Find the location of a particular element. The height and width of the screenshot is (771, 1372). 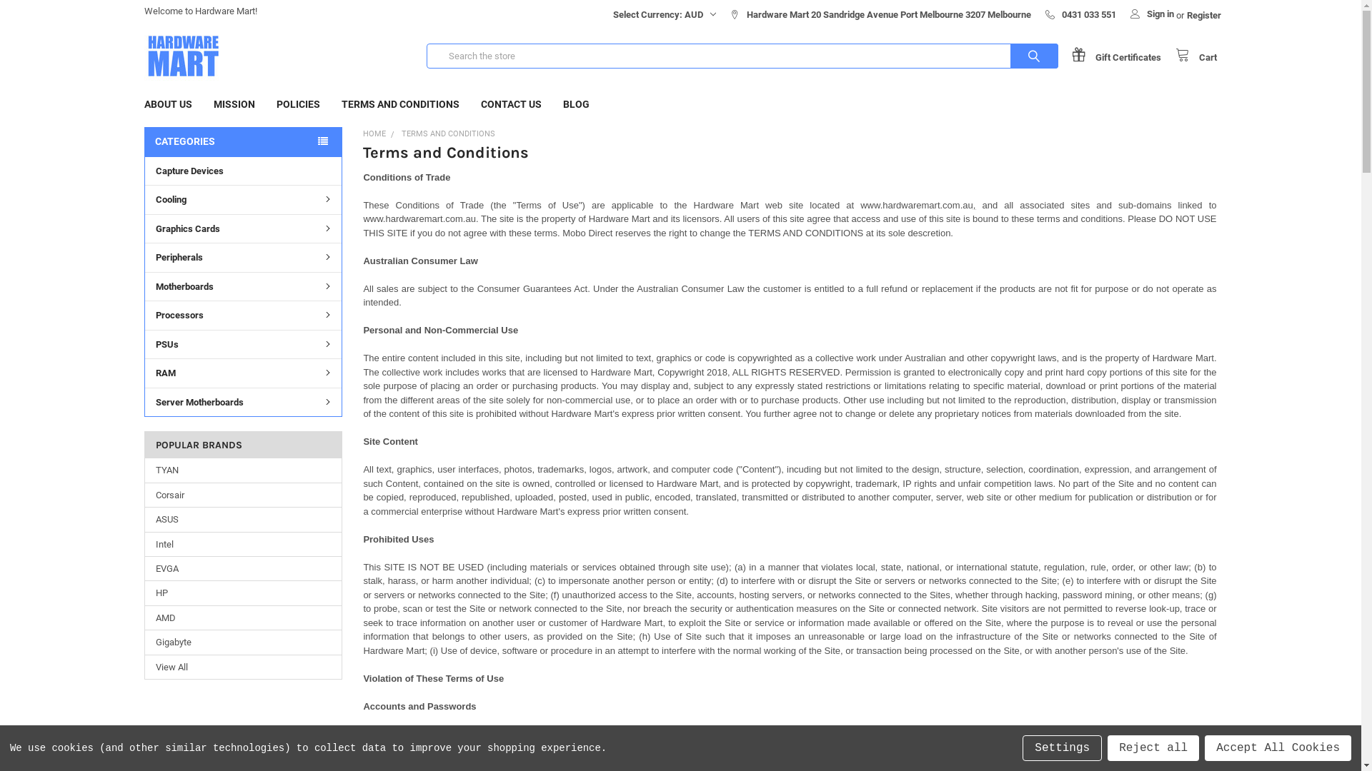

Intel is located at coordinates (243, 544).